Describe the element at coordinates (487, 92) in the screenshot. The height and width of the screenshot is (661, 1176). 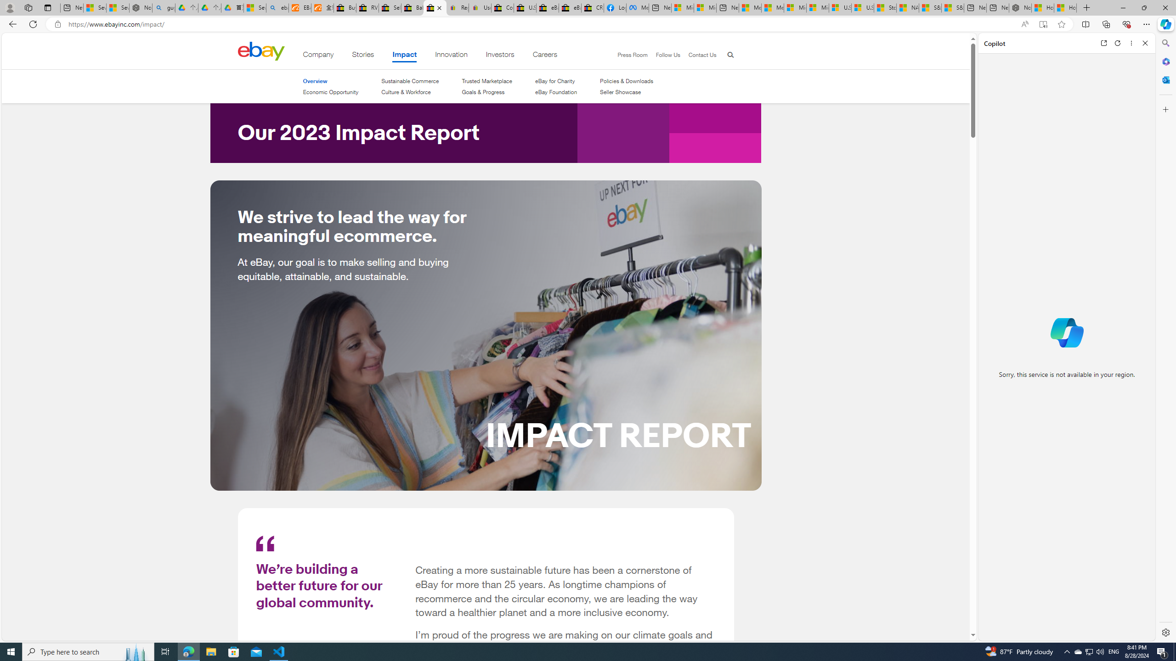
I see `Goals & Progress` at that location.